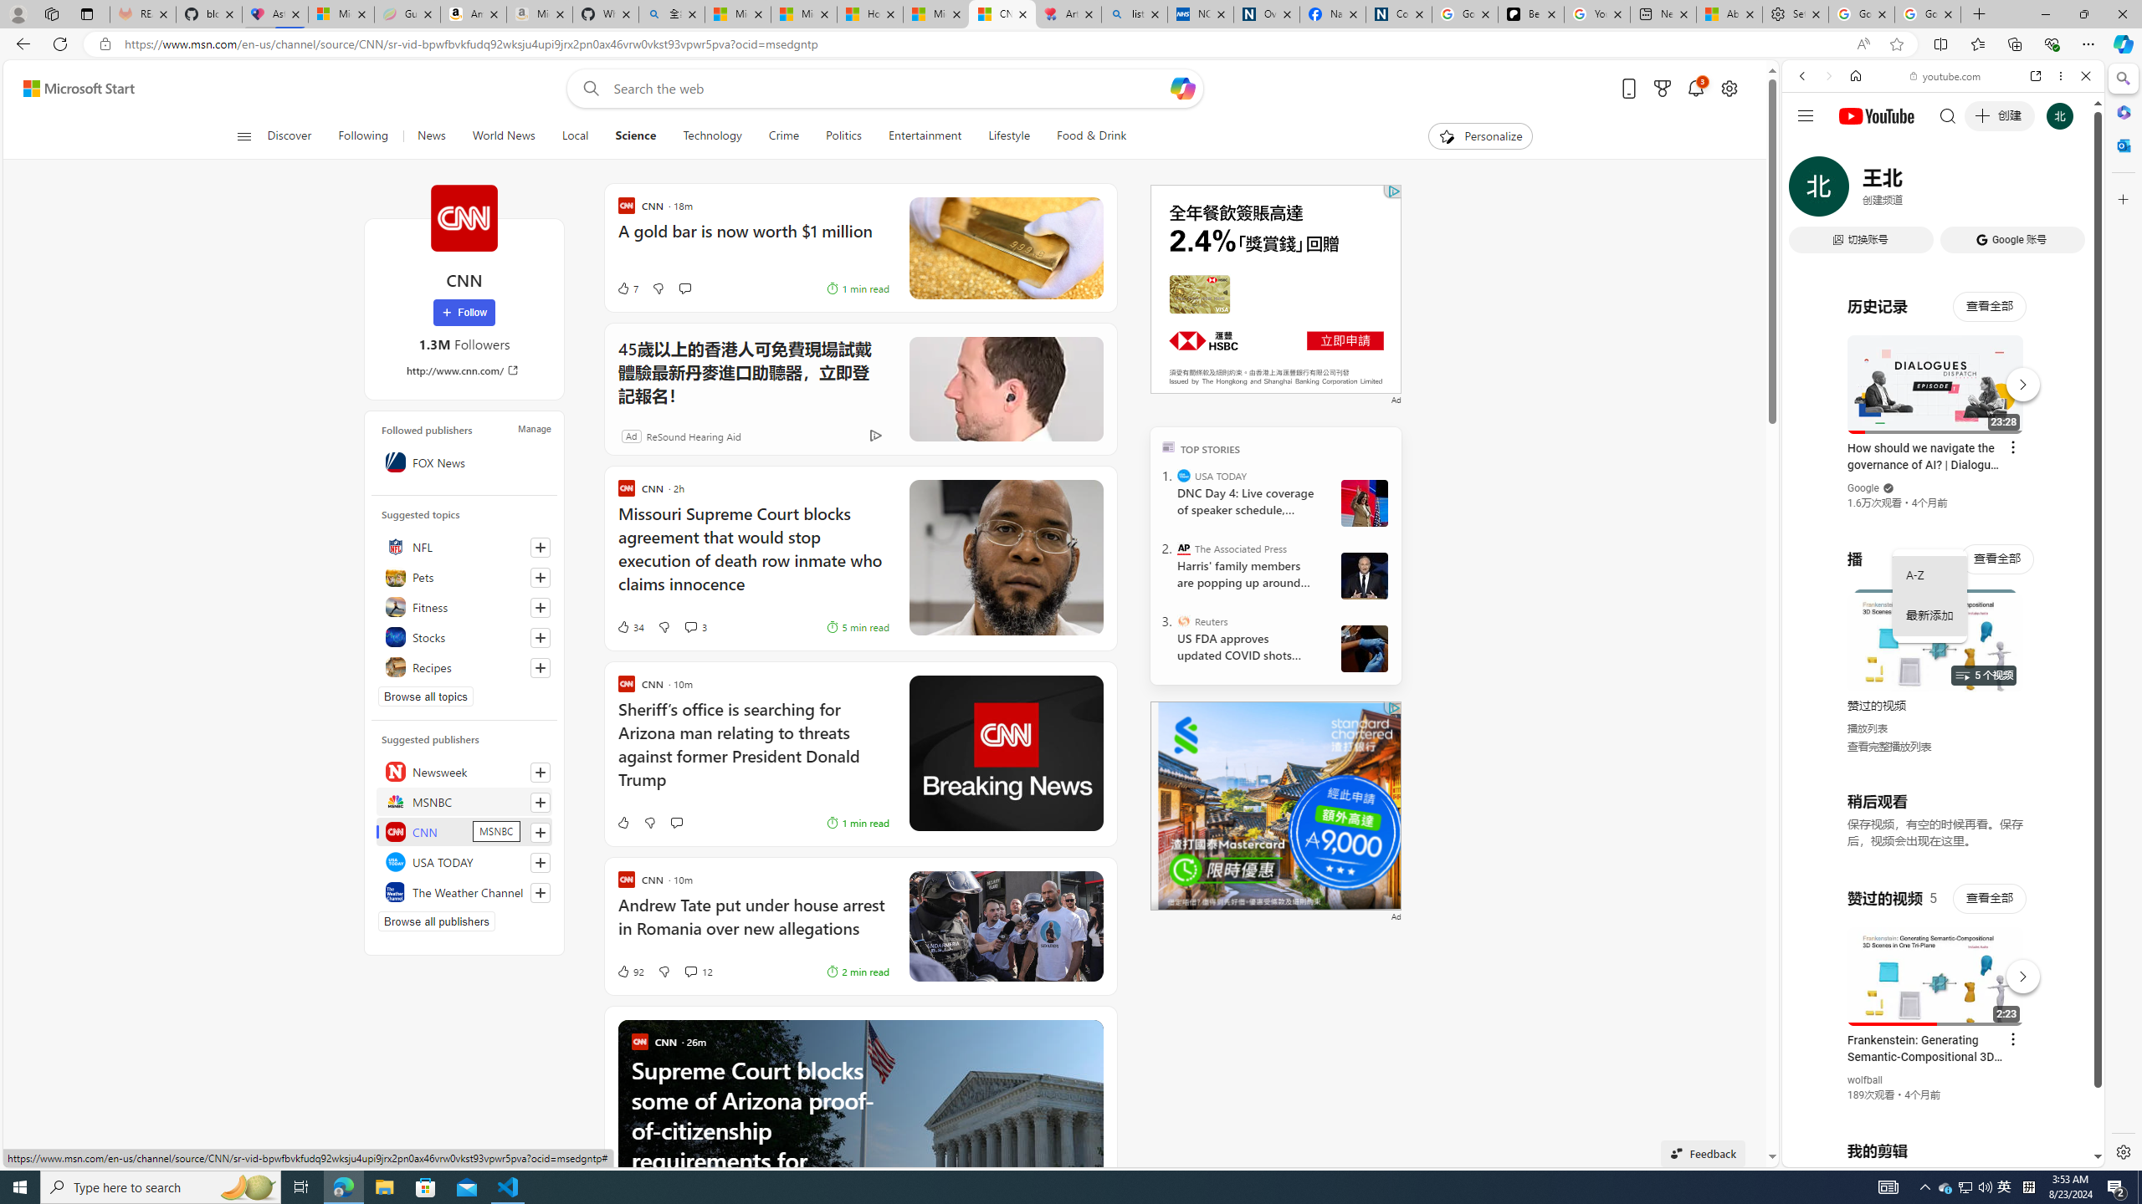 The image size is (2142, 1204). Describe the element at coordinates (274, 14) in the screenshot. I see `Asthma Inhalers: Names and Types` at that location.